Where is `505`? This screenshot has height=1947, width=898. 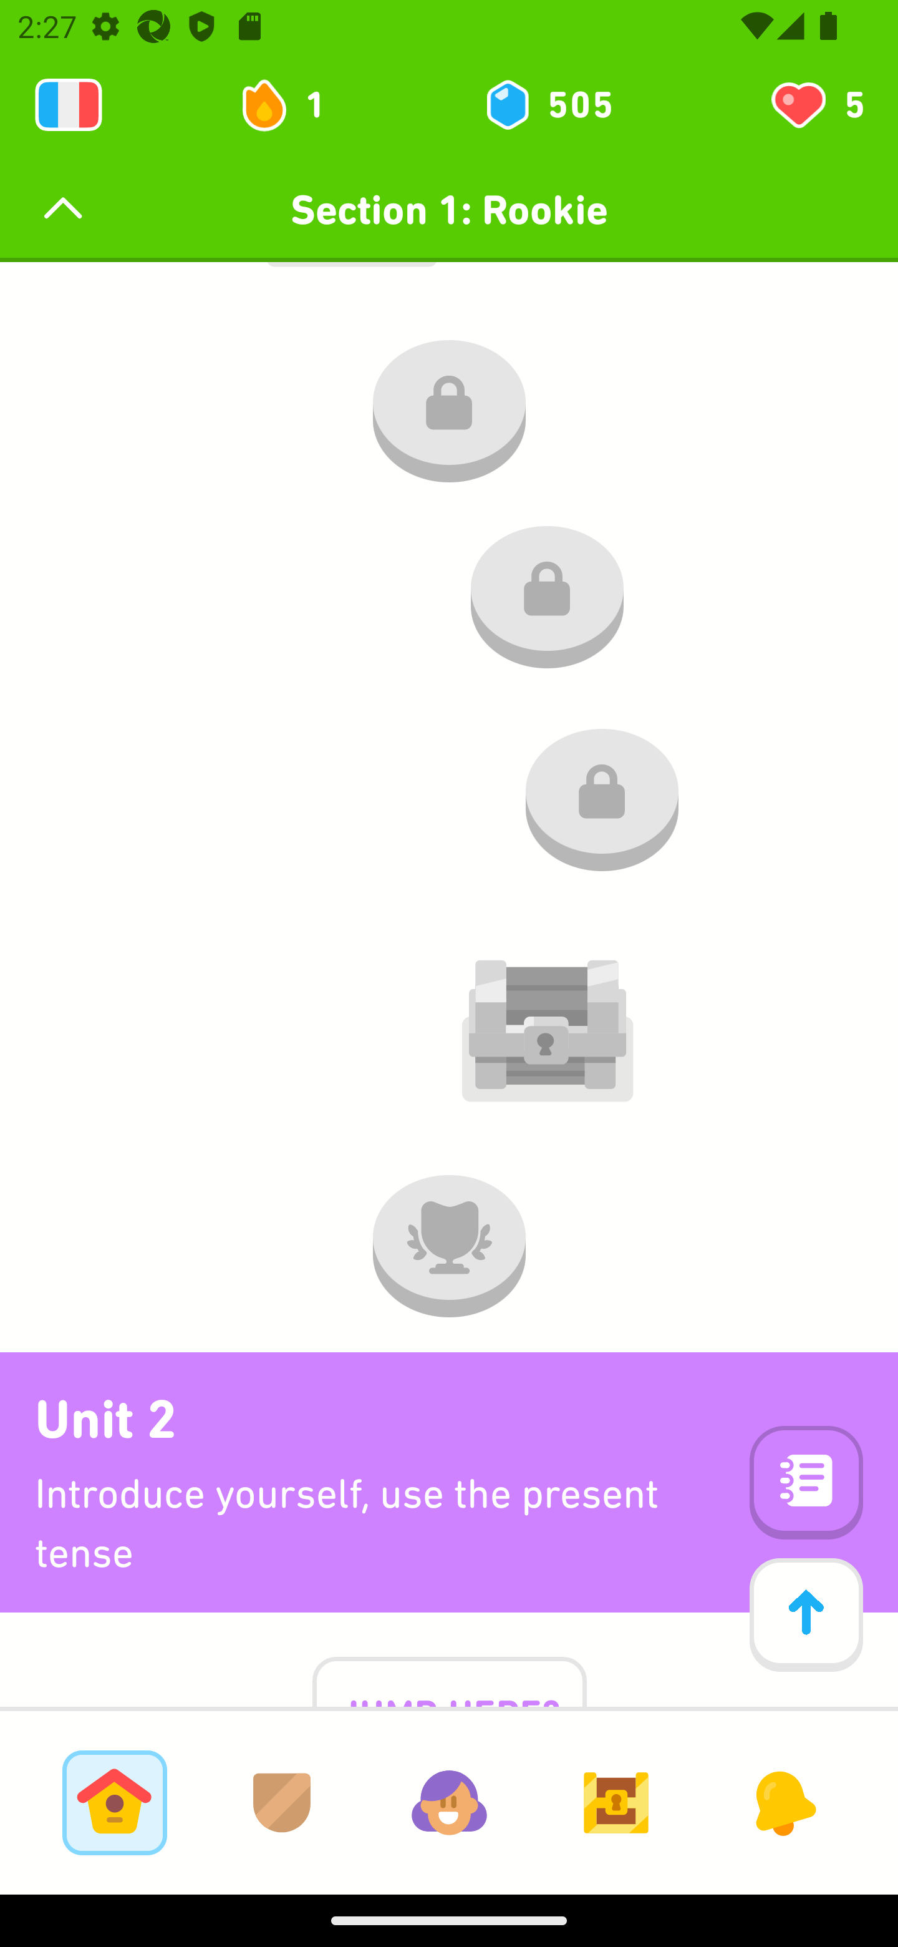 505 is located at coordinates (548, 105).